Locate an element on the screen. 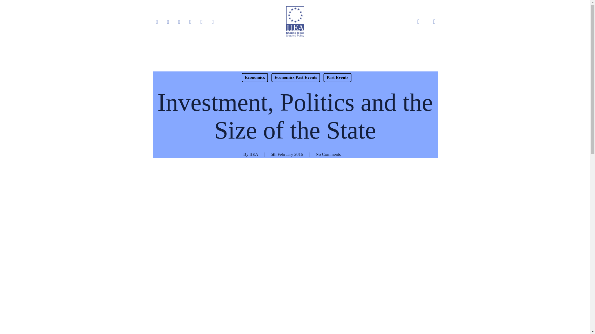 This screenshot has width=595, height=334. Economics is located at coordinates (255, 77).